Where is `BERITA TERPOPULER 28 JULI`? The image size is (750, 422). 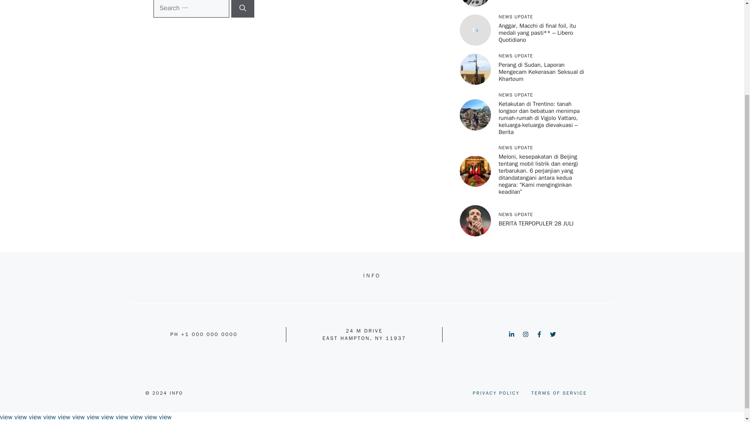 BERITA TERPOPULER 28 JULI is located at coordinates (536, 224).